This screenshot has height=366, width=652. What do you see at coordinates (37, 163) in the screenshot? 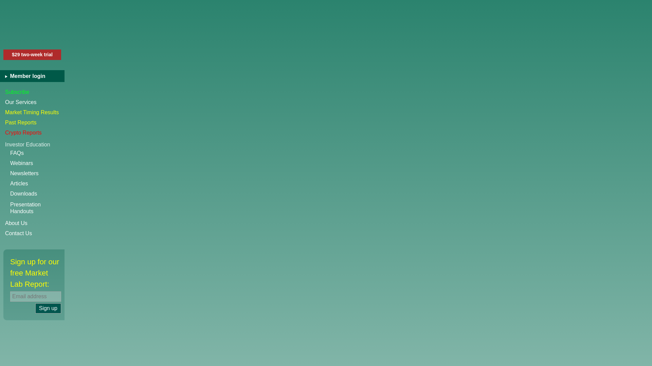
I see `Sign up` at bounding box center [37, 163].